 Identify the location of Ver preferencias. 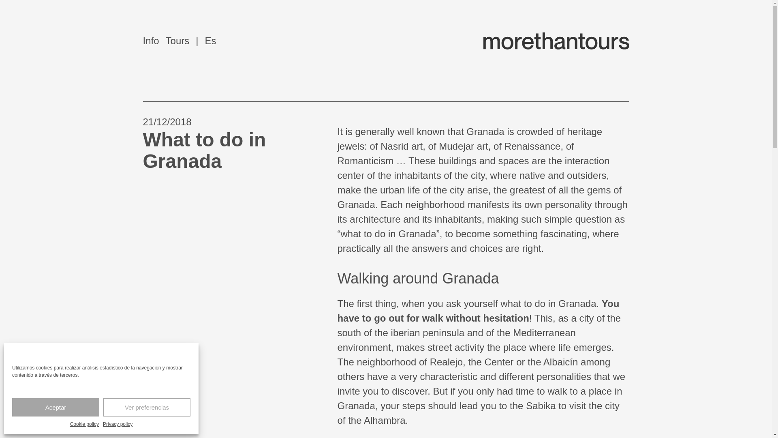
(147, 407).